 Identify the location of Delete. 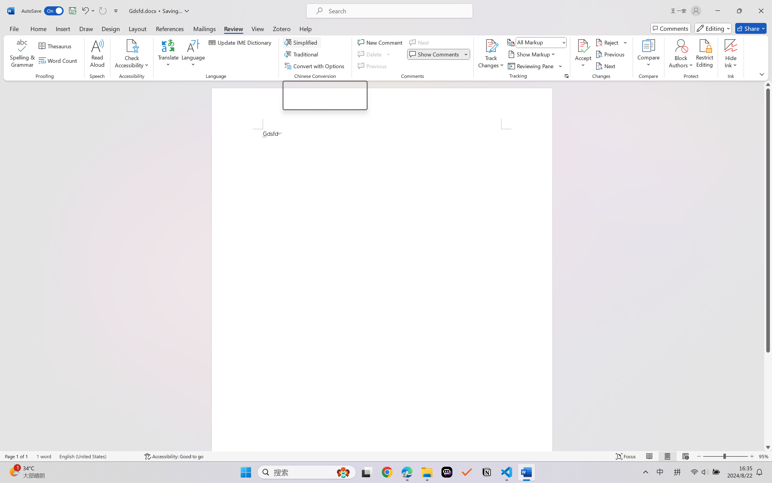
(370, 54).